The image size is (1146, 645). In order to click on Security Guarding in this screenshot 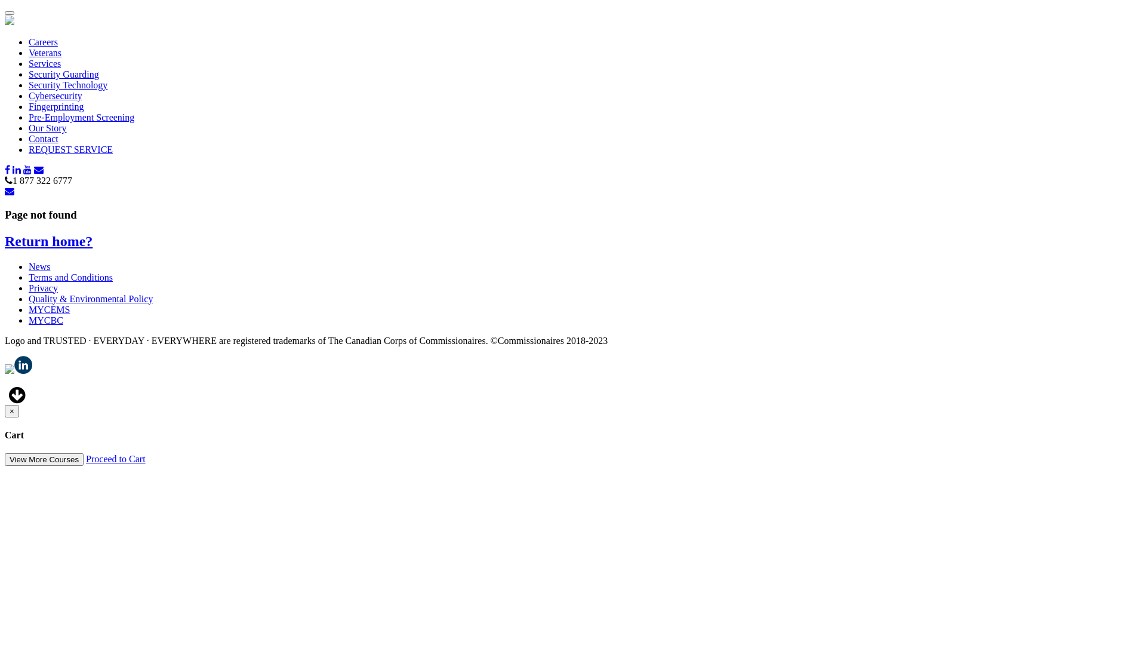, I will do `click(64, 74)`.